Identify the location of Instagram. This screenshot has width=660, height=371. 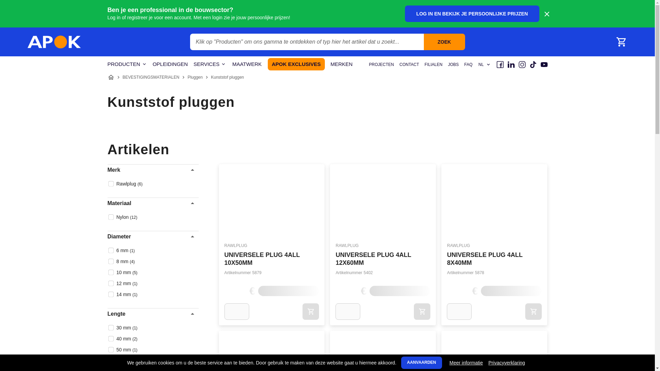
(522, 65).